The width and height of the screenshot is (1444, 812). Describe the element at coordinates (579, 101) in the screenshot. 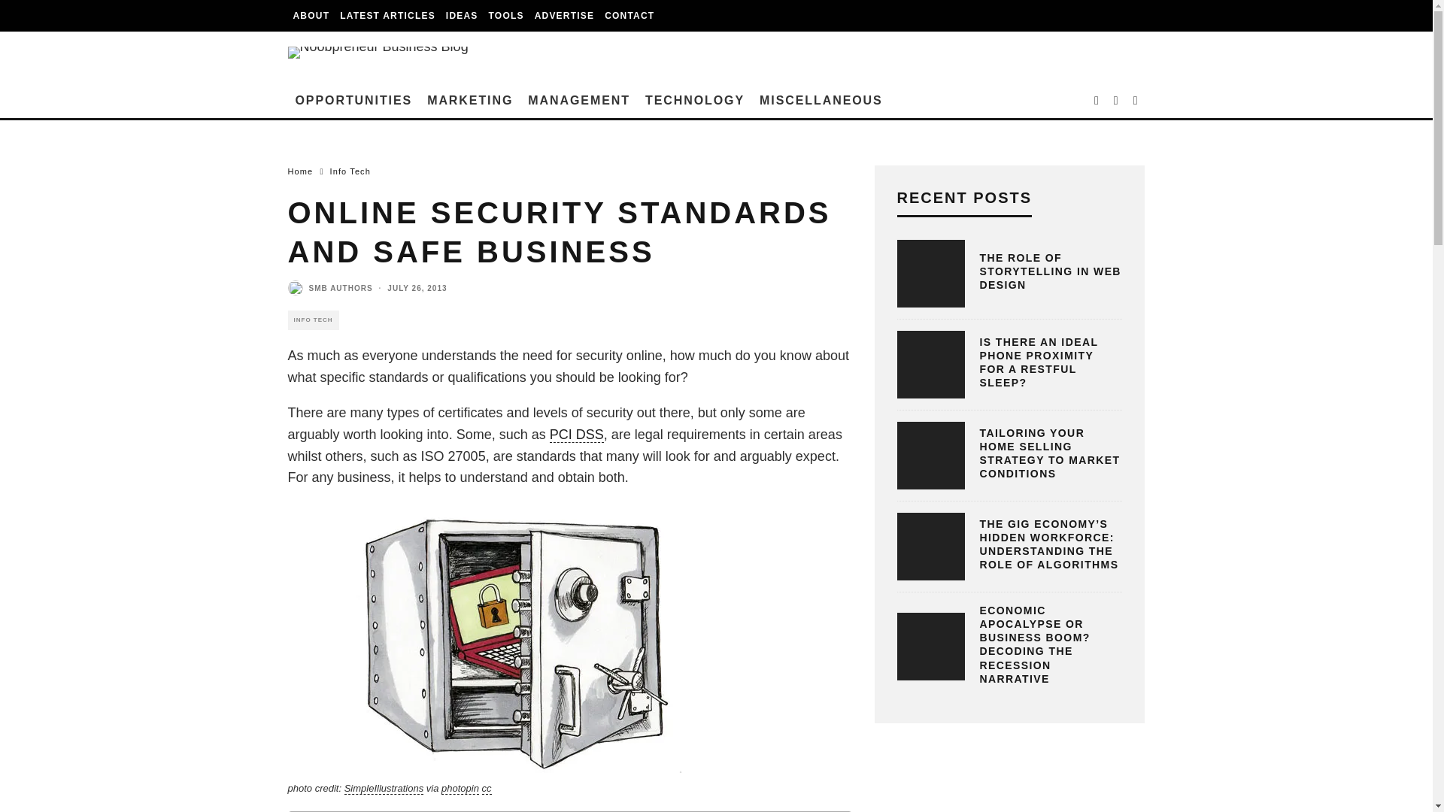

I see `MANAGEMENT` at that location.